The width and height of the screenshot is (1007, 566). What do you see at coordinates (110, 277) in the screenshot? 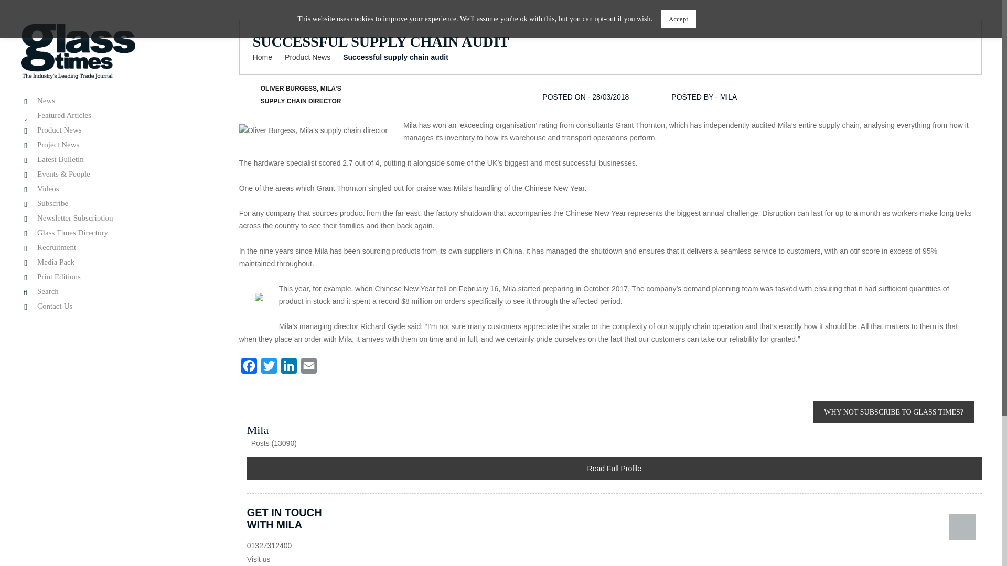
I see `Print Editions` at bounding box center [110, 277].